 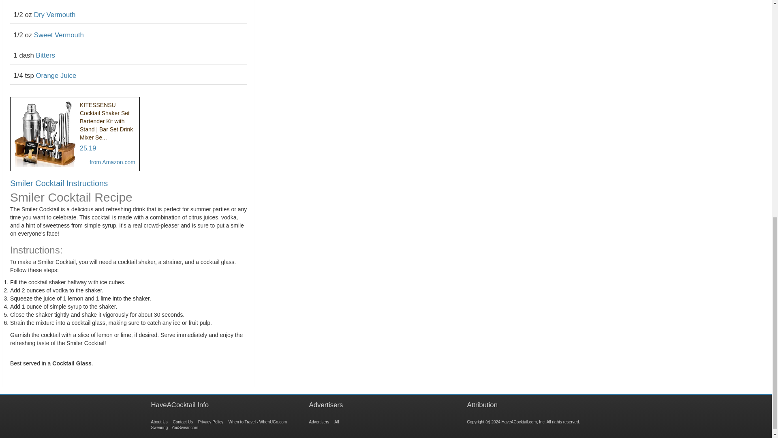 What do you see at coordinates (336, 422) in the screenshot?
I see `Drinking Games` at bounding box center [336, 422].